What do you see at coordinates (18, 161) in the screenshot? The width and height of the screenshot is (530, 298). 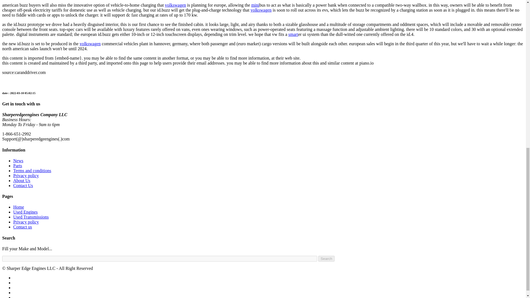 I see `News` at bounding box center [18, 161].